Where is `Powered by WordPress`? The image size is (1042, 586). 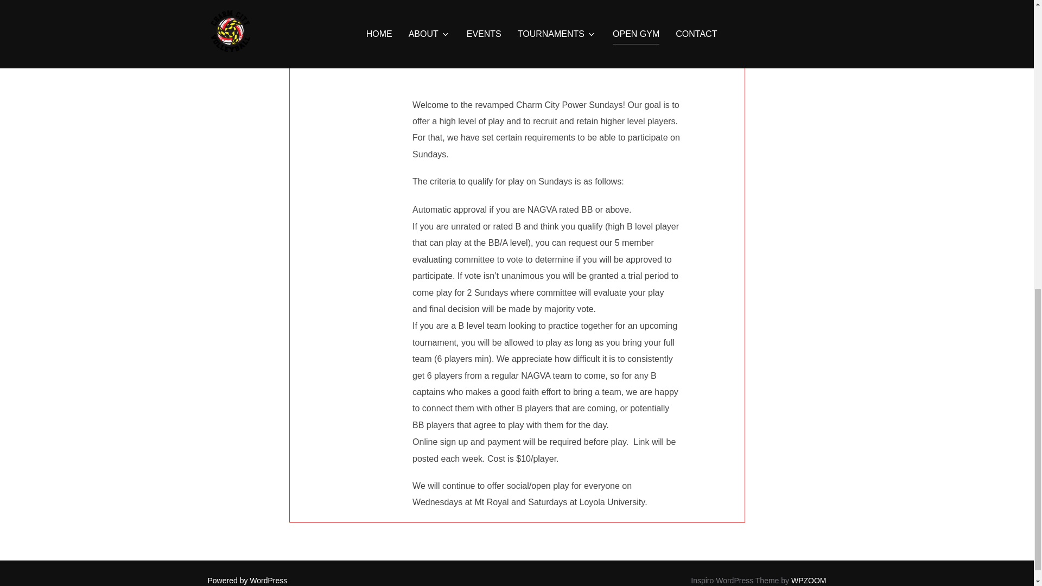 Powered by WordPress is located at coordinates (247, 580).